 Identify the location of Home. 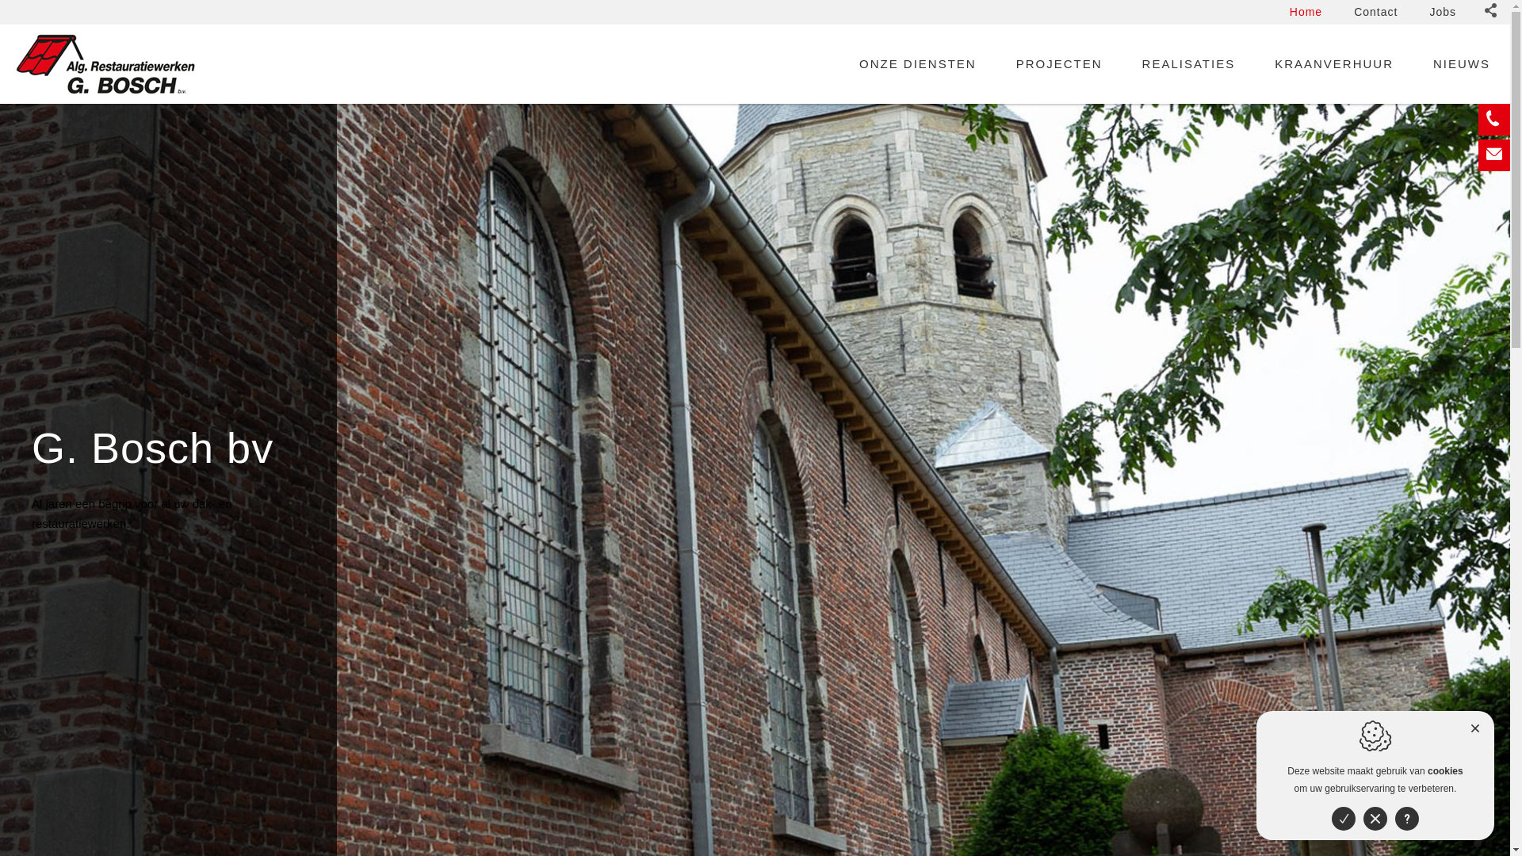
(1306, 13).